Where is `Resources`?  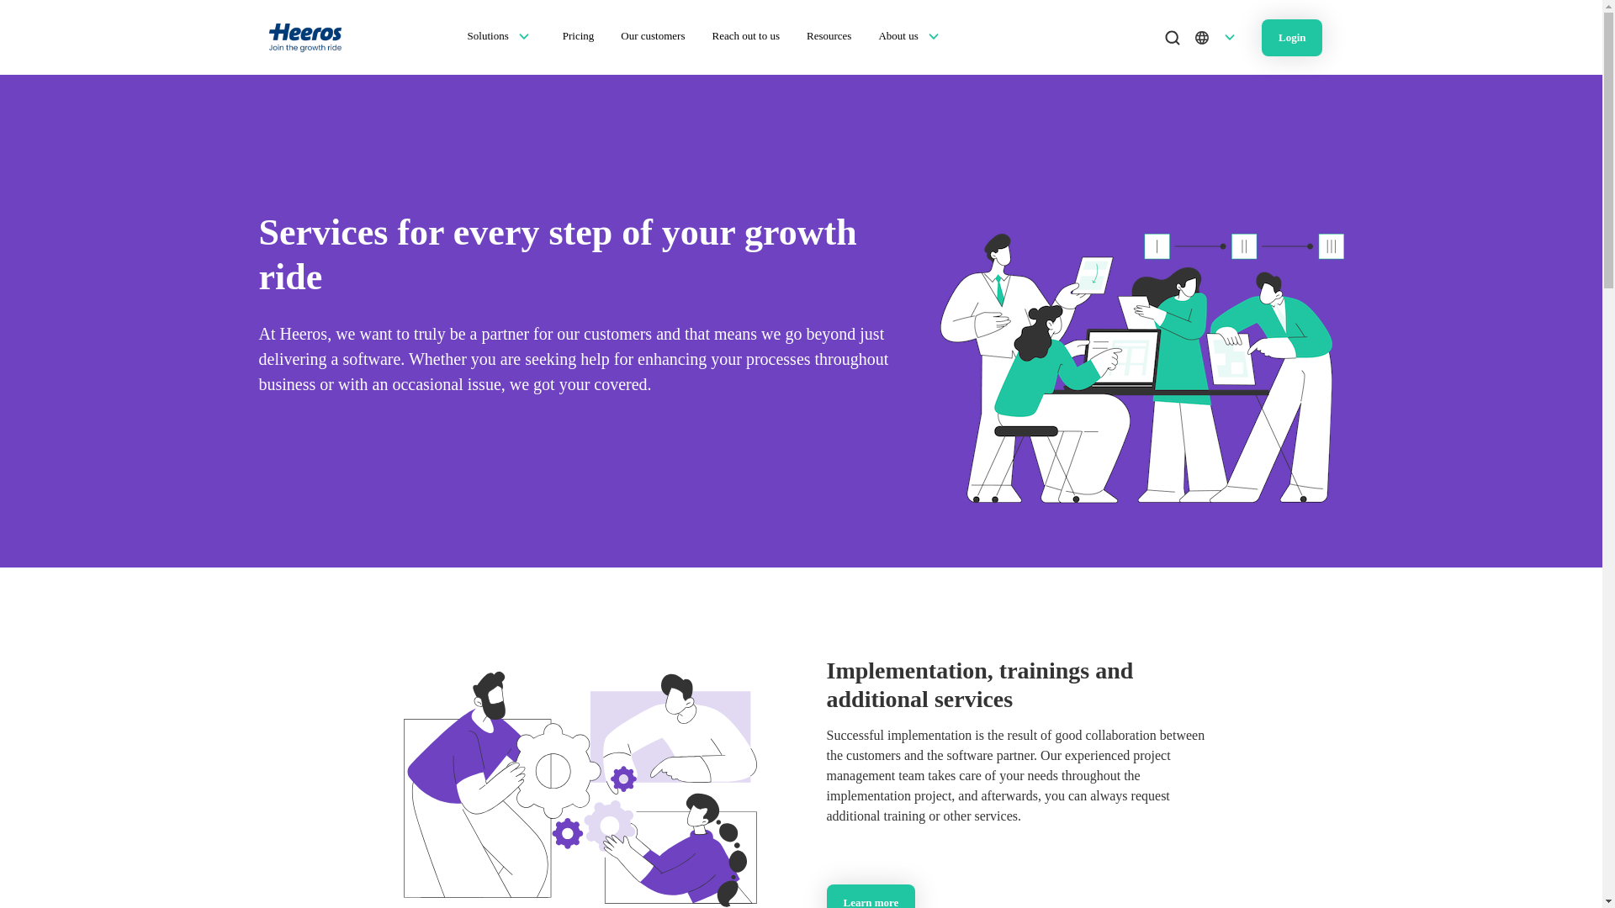
Resources is located at coordinates (828, 35).